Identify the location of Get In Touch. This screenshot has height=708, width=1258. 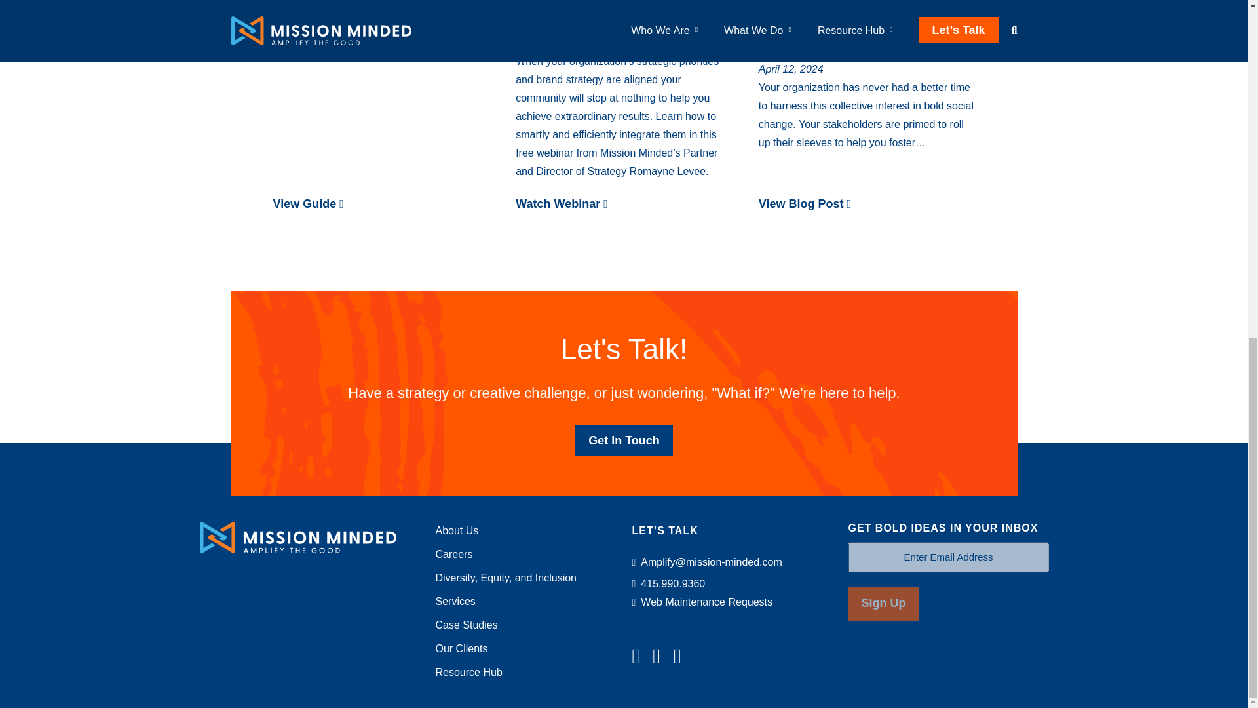
(624, 441).